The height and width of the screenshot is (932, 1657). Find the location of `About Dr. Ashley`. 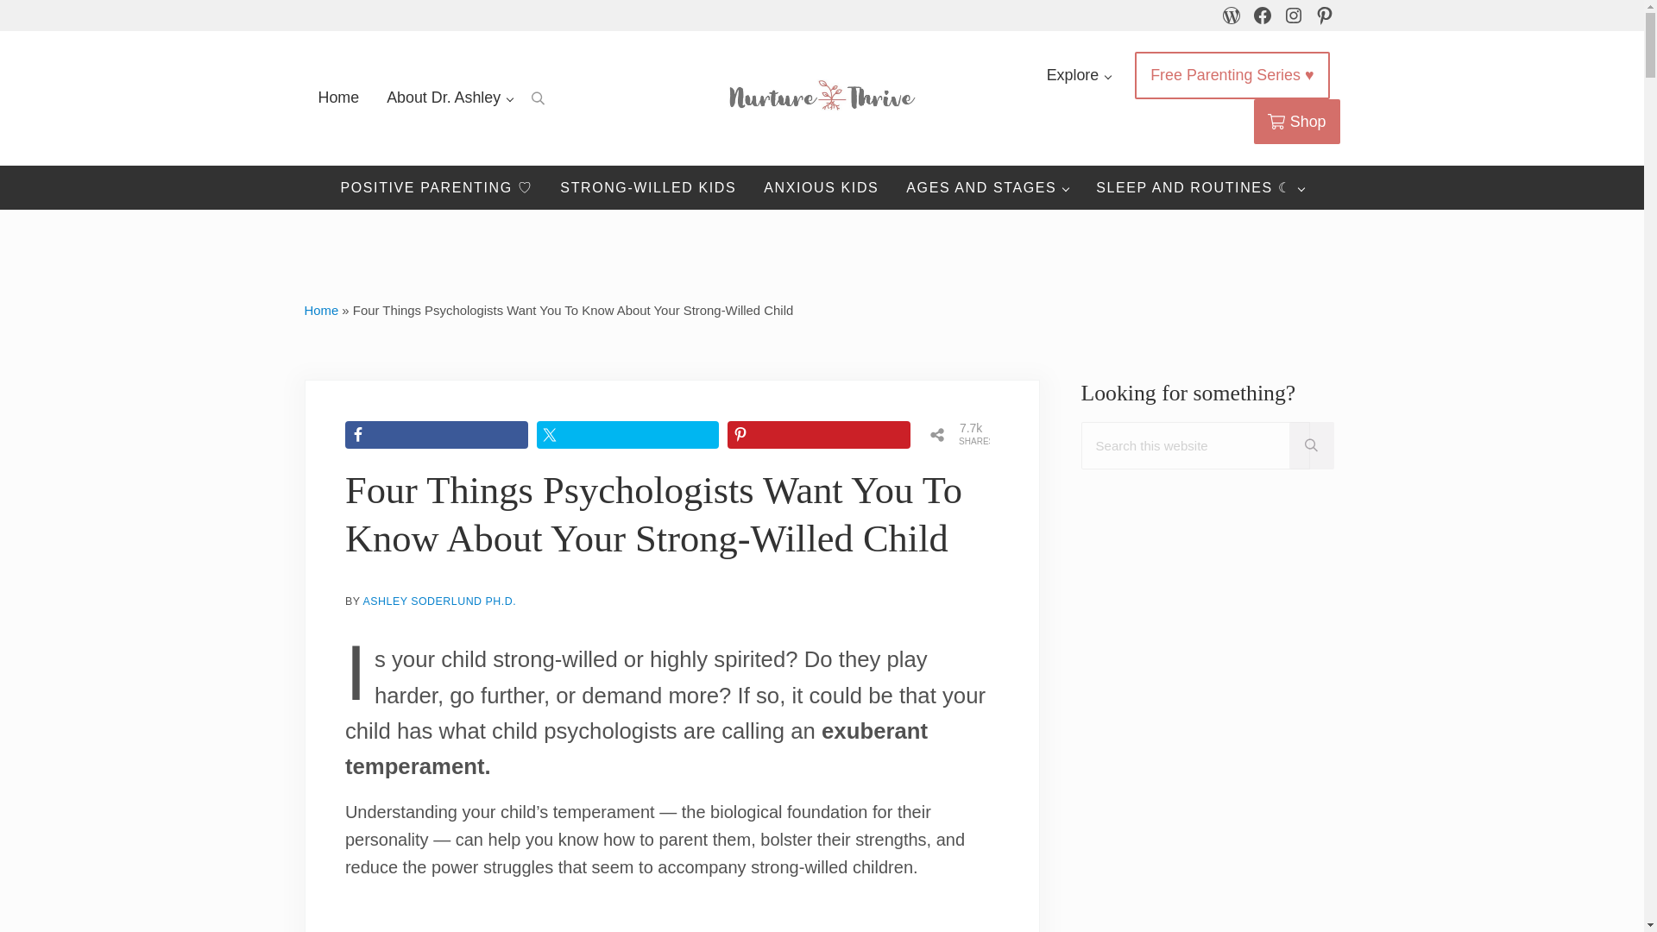

About Dr. Ashley is located at coordinates (450, 98).